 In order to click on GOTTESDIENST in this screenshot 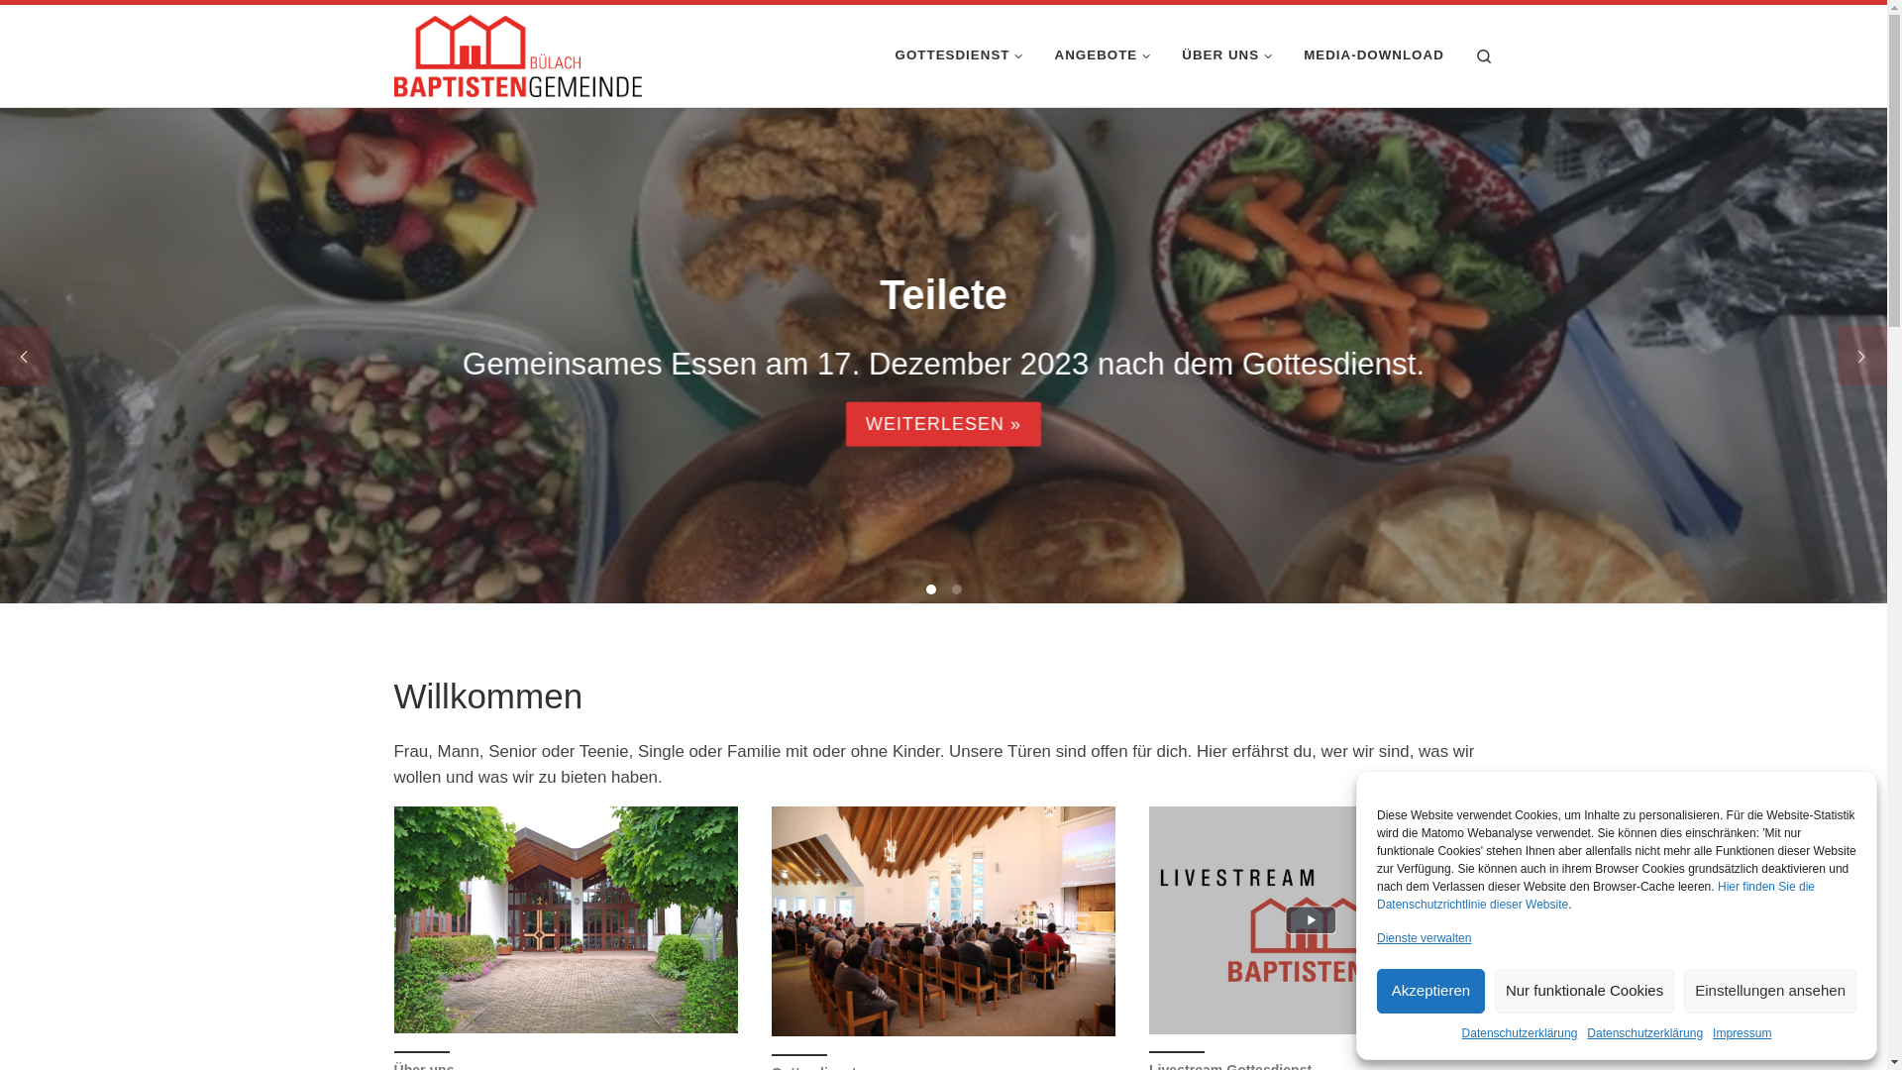, I will do `click(962, 55)`.